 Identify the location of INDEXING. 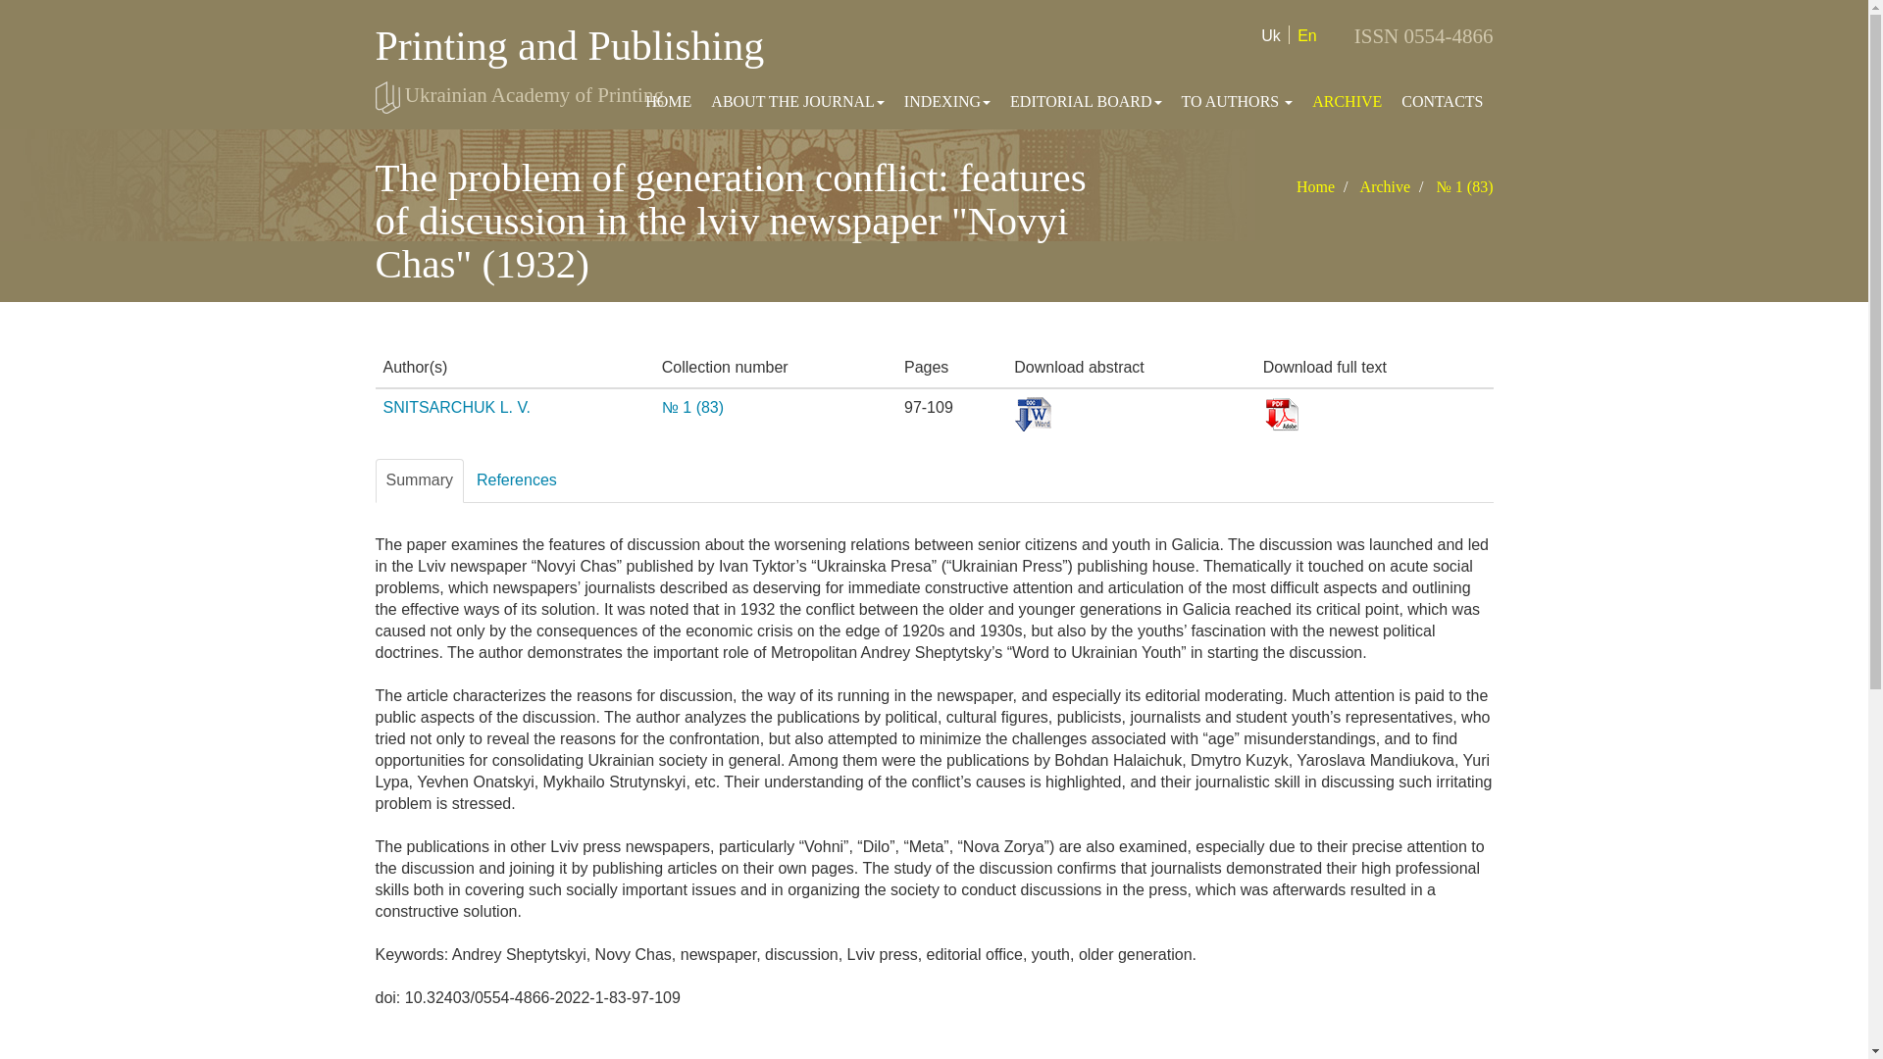
(947, 101).